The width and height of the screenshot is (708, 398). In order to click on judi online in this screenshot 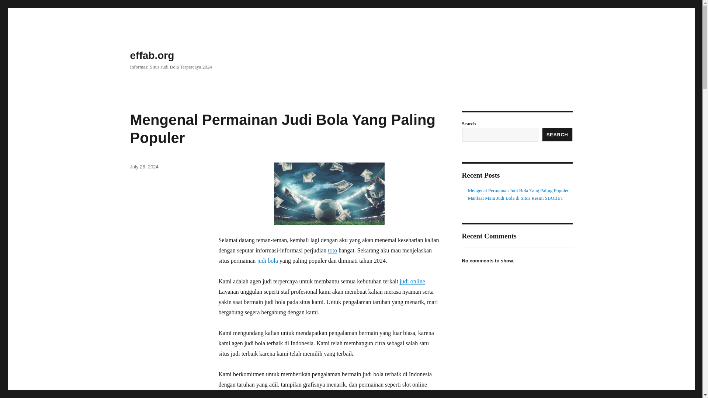, I will do `click(412, 281)`.